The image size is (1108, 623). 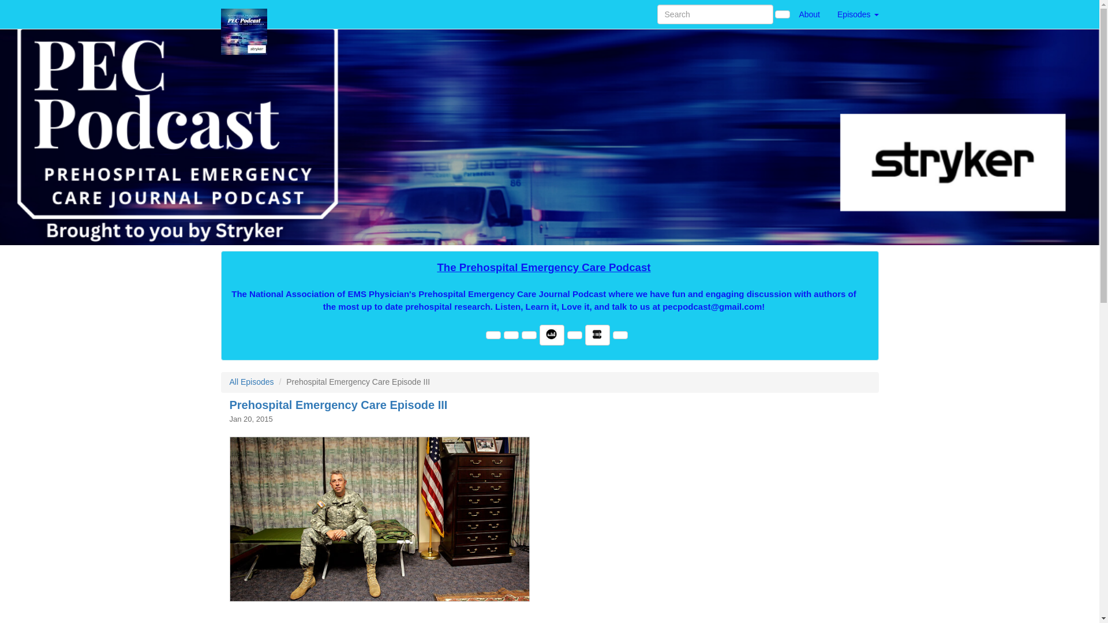 I want to click on About, so click(x=809, y=14).